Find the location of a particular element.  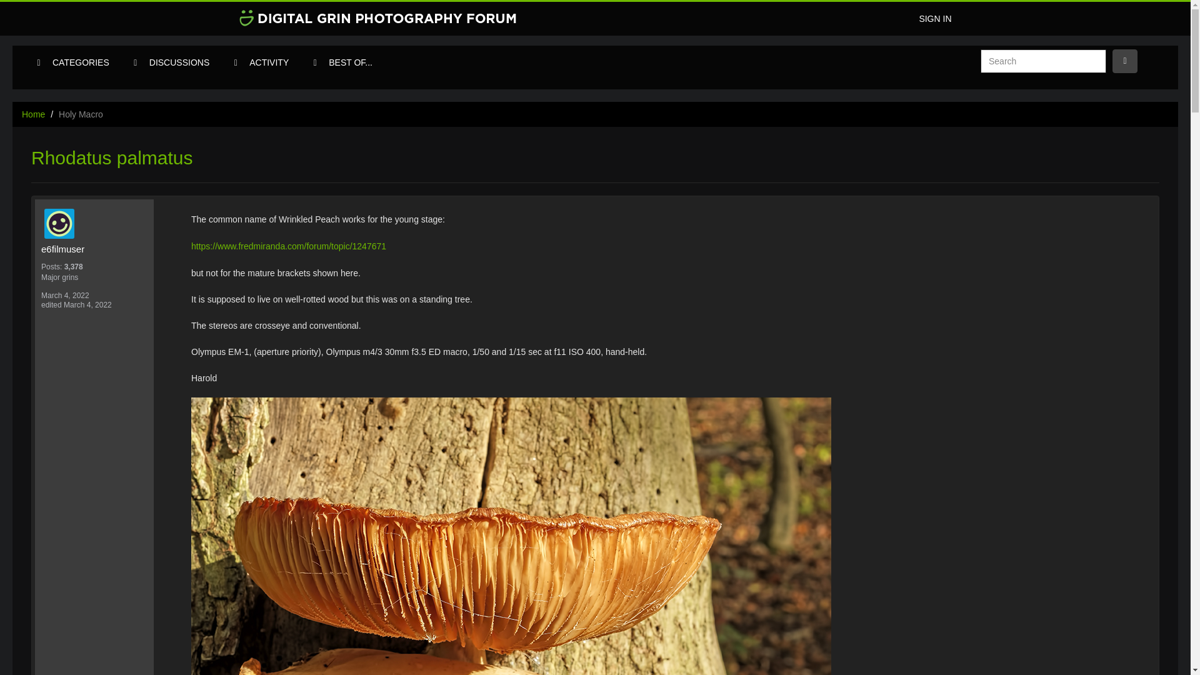

Edited March 4, 2022 8:07AM by e6filmuser. is located at coordinates (76, 304).